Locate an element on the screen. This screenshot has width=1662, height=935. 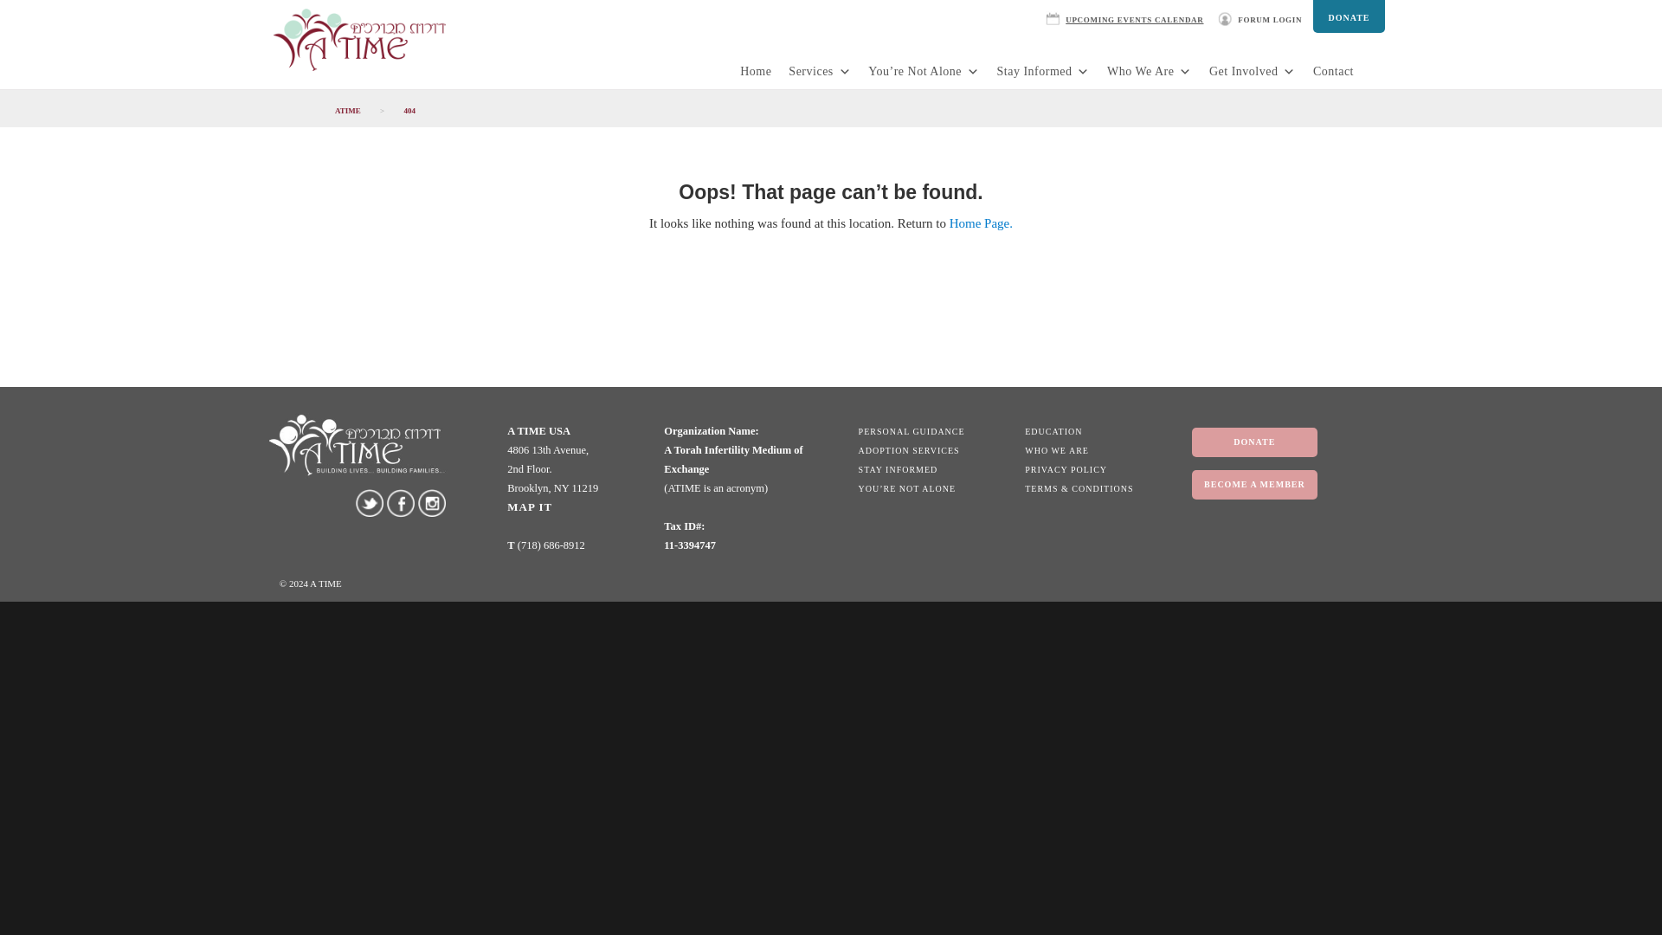
FORUM LOGIN is located at coordinates (1264, 16).